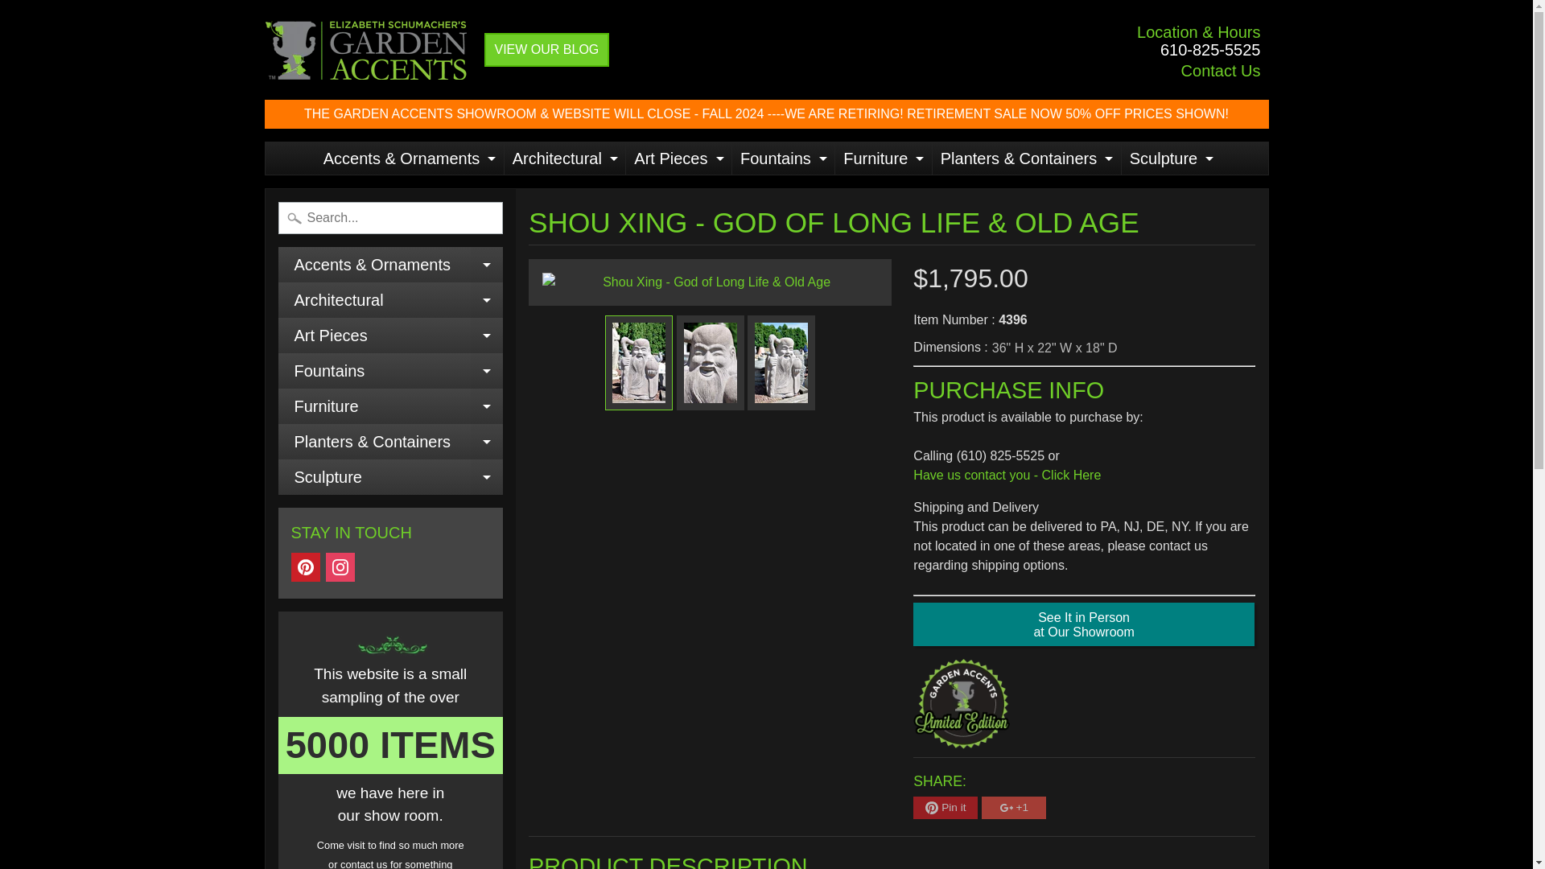  I want to click on VIEW OUR BLOG, so click(563, 159).